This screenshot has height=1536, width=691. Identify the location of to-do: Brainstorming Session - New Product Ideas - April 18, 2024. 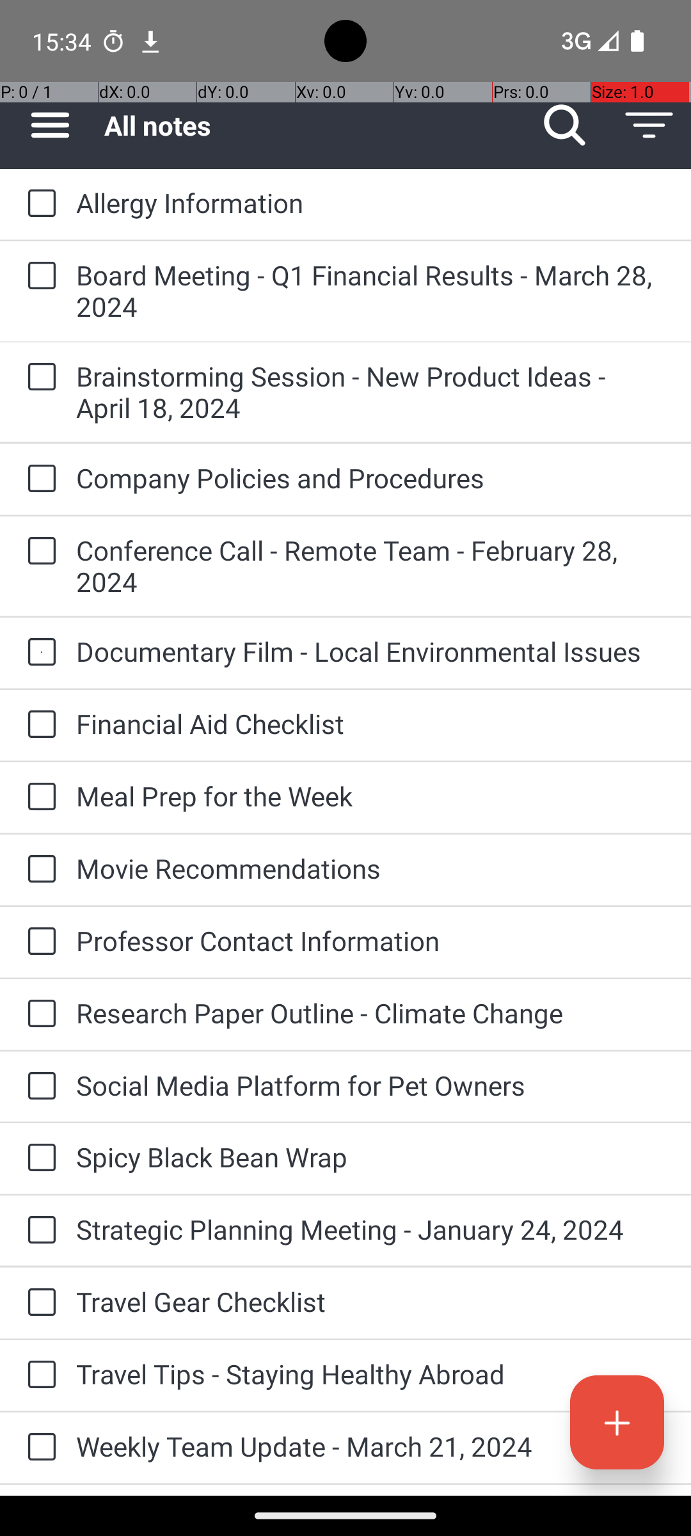
(38, 378).